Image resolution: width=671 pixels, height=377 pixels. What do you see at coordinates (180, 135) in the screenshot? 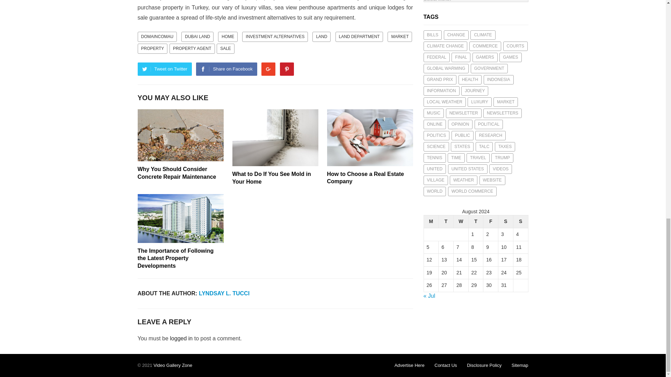
I see `Why You Should Consider Concrete Repair Maintenance` at bounding box center [180, 135].